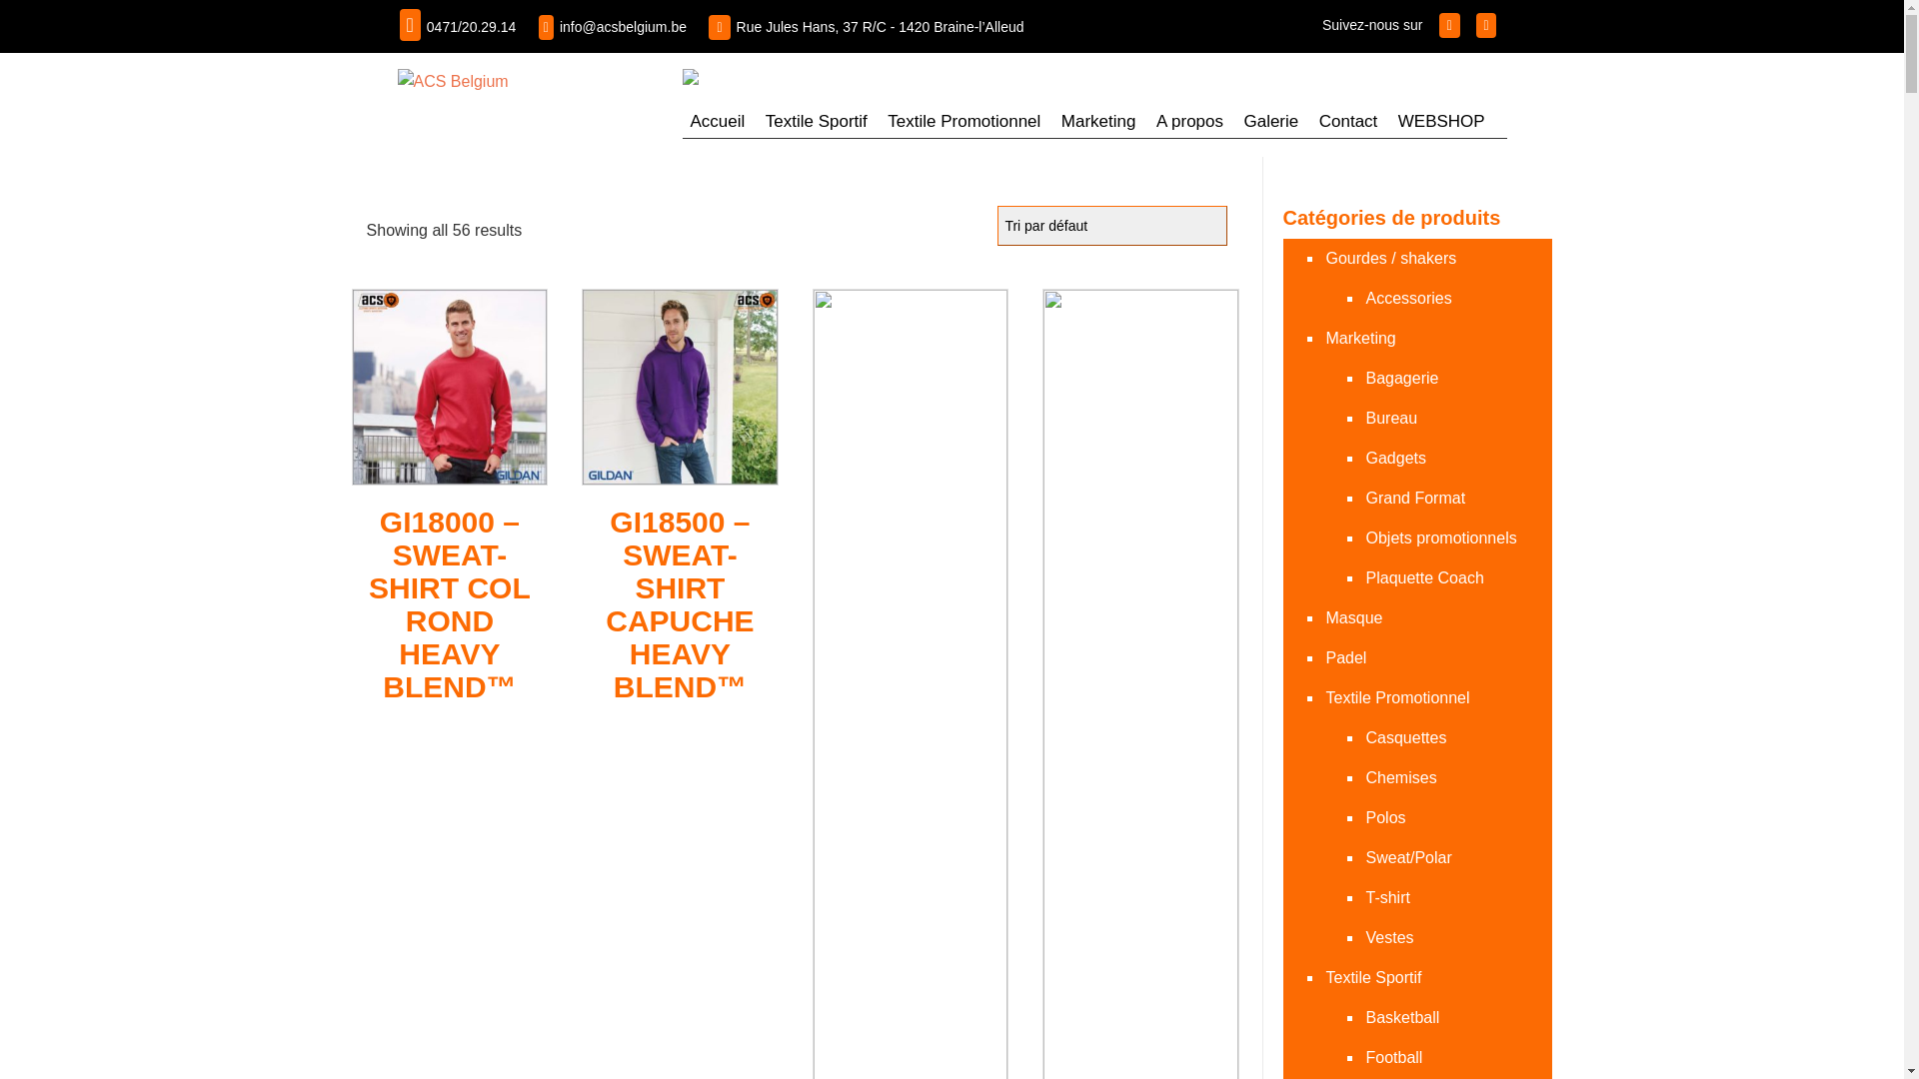  Describe the element at coordinates (1405, 737) in the screenshot. I see `Casquettes` at that location.